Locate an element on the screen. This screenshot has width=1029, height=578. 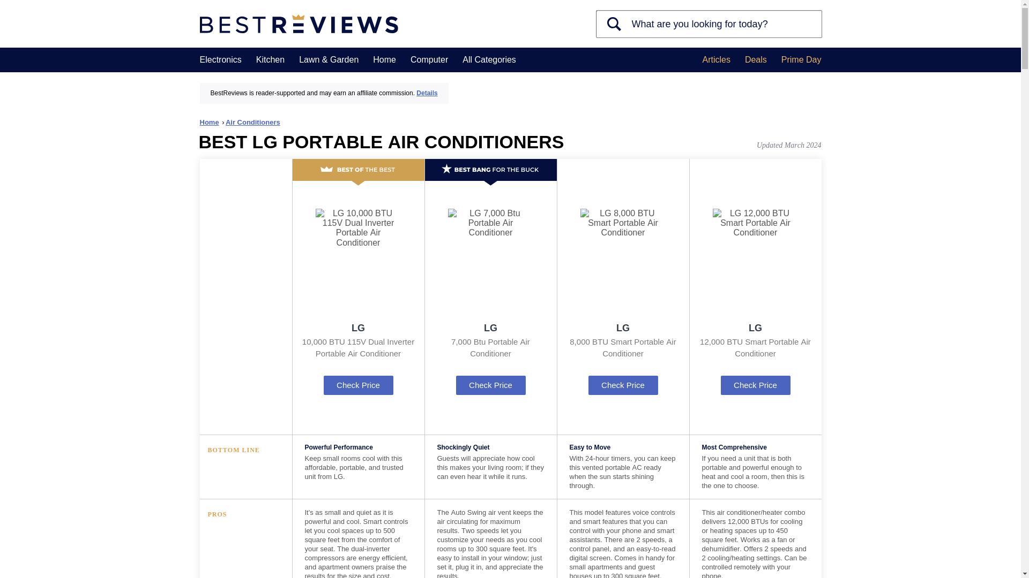
Home is located at coordinates (384, 60).